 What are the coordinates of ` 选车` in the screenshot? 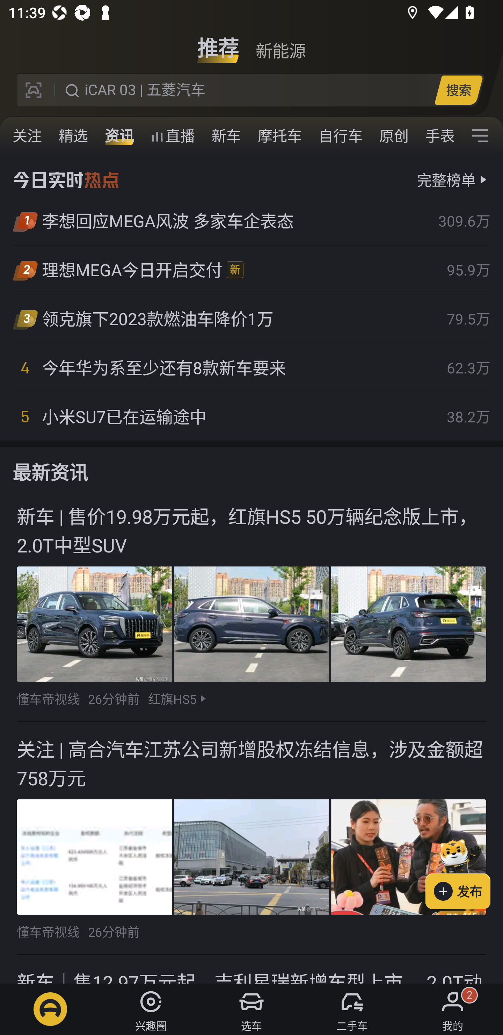 It's located at (251, 1009).